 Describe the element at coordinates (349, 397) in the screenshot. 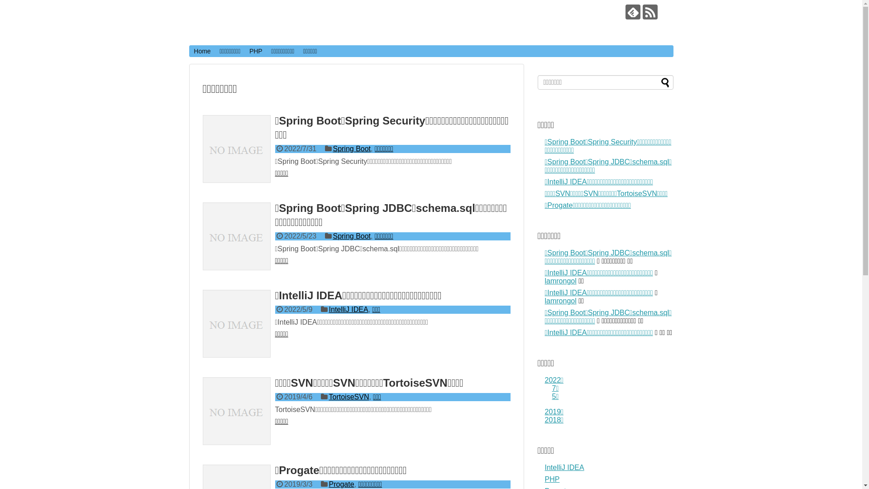

I see `TortoiseSVN` at that location.